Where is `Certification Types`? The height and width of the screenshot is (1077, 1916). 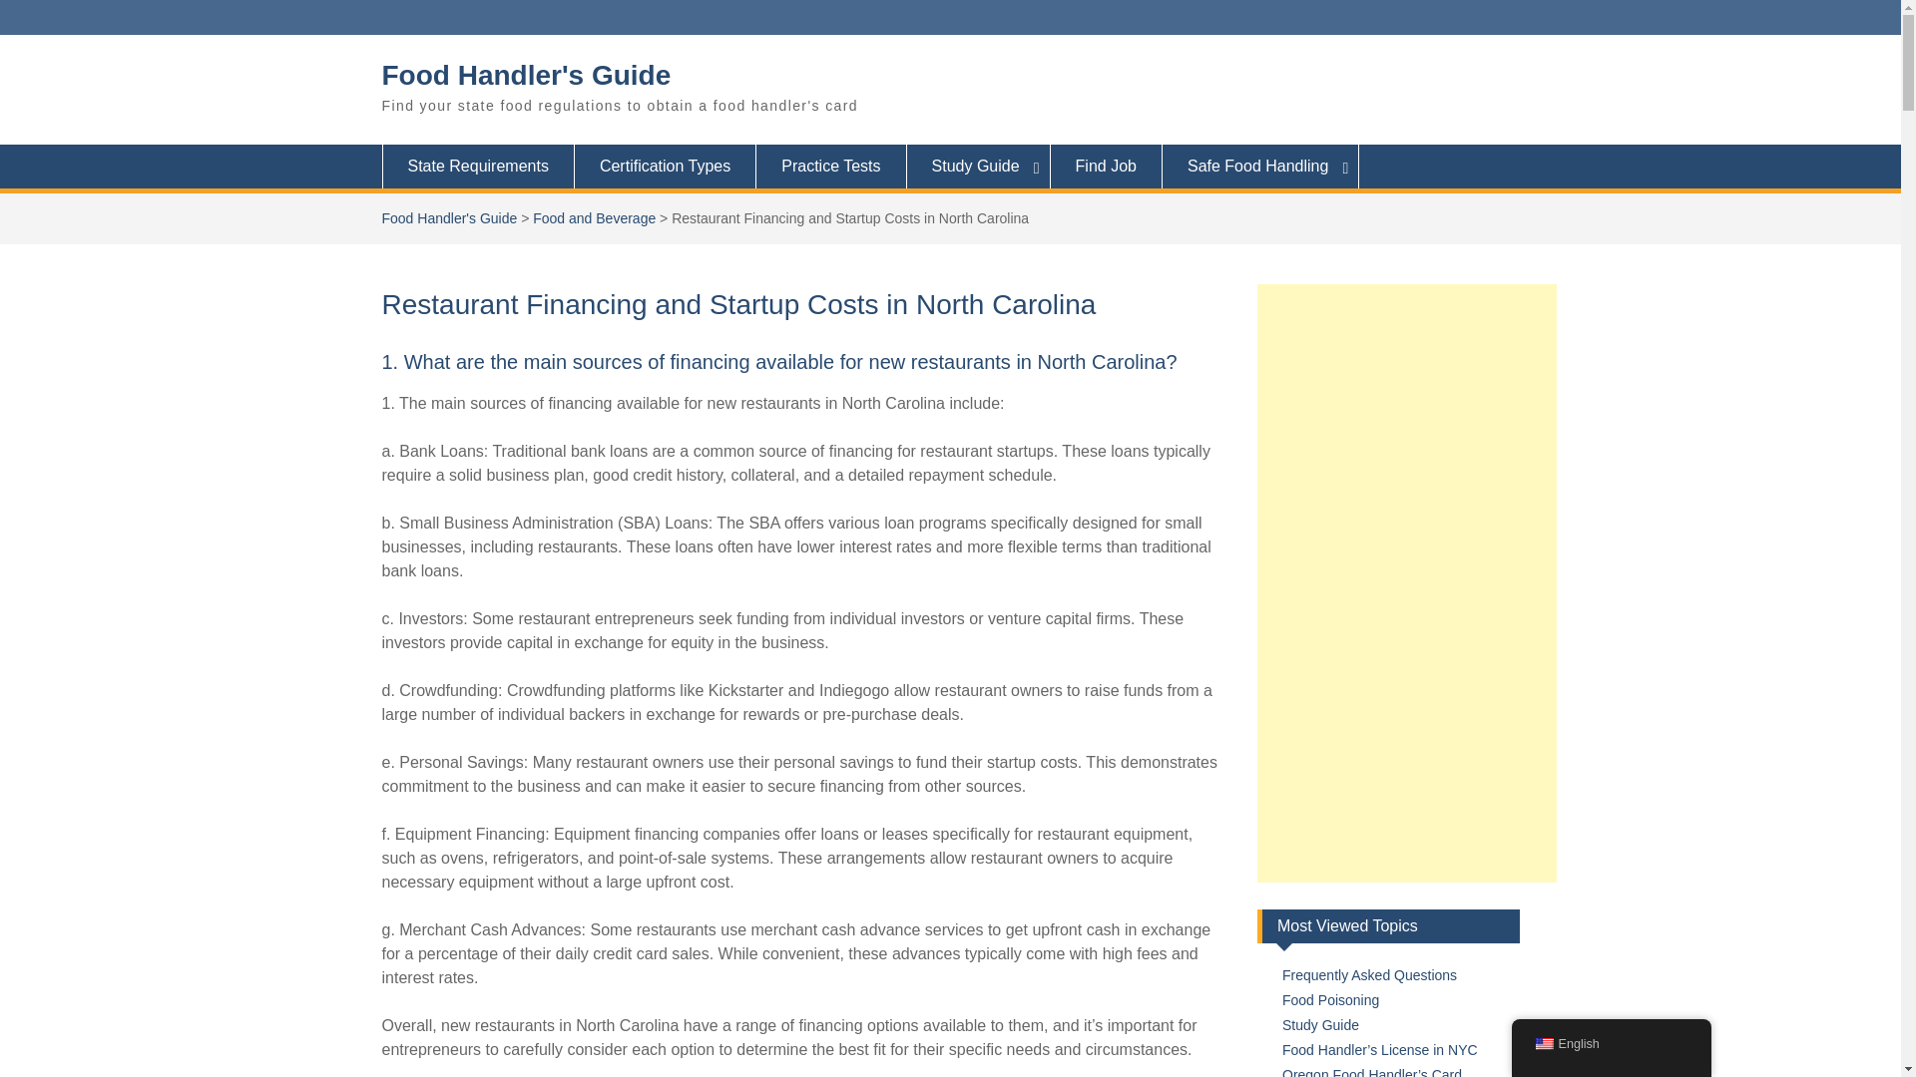
Certification Types is located at coordinates (666, 166).